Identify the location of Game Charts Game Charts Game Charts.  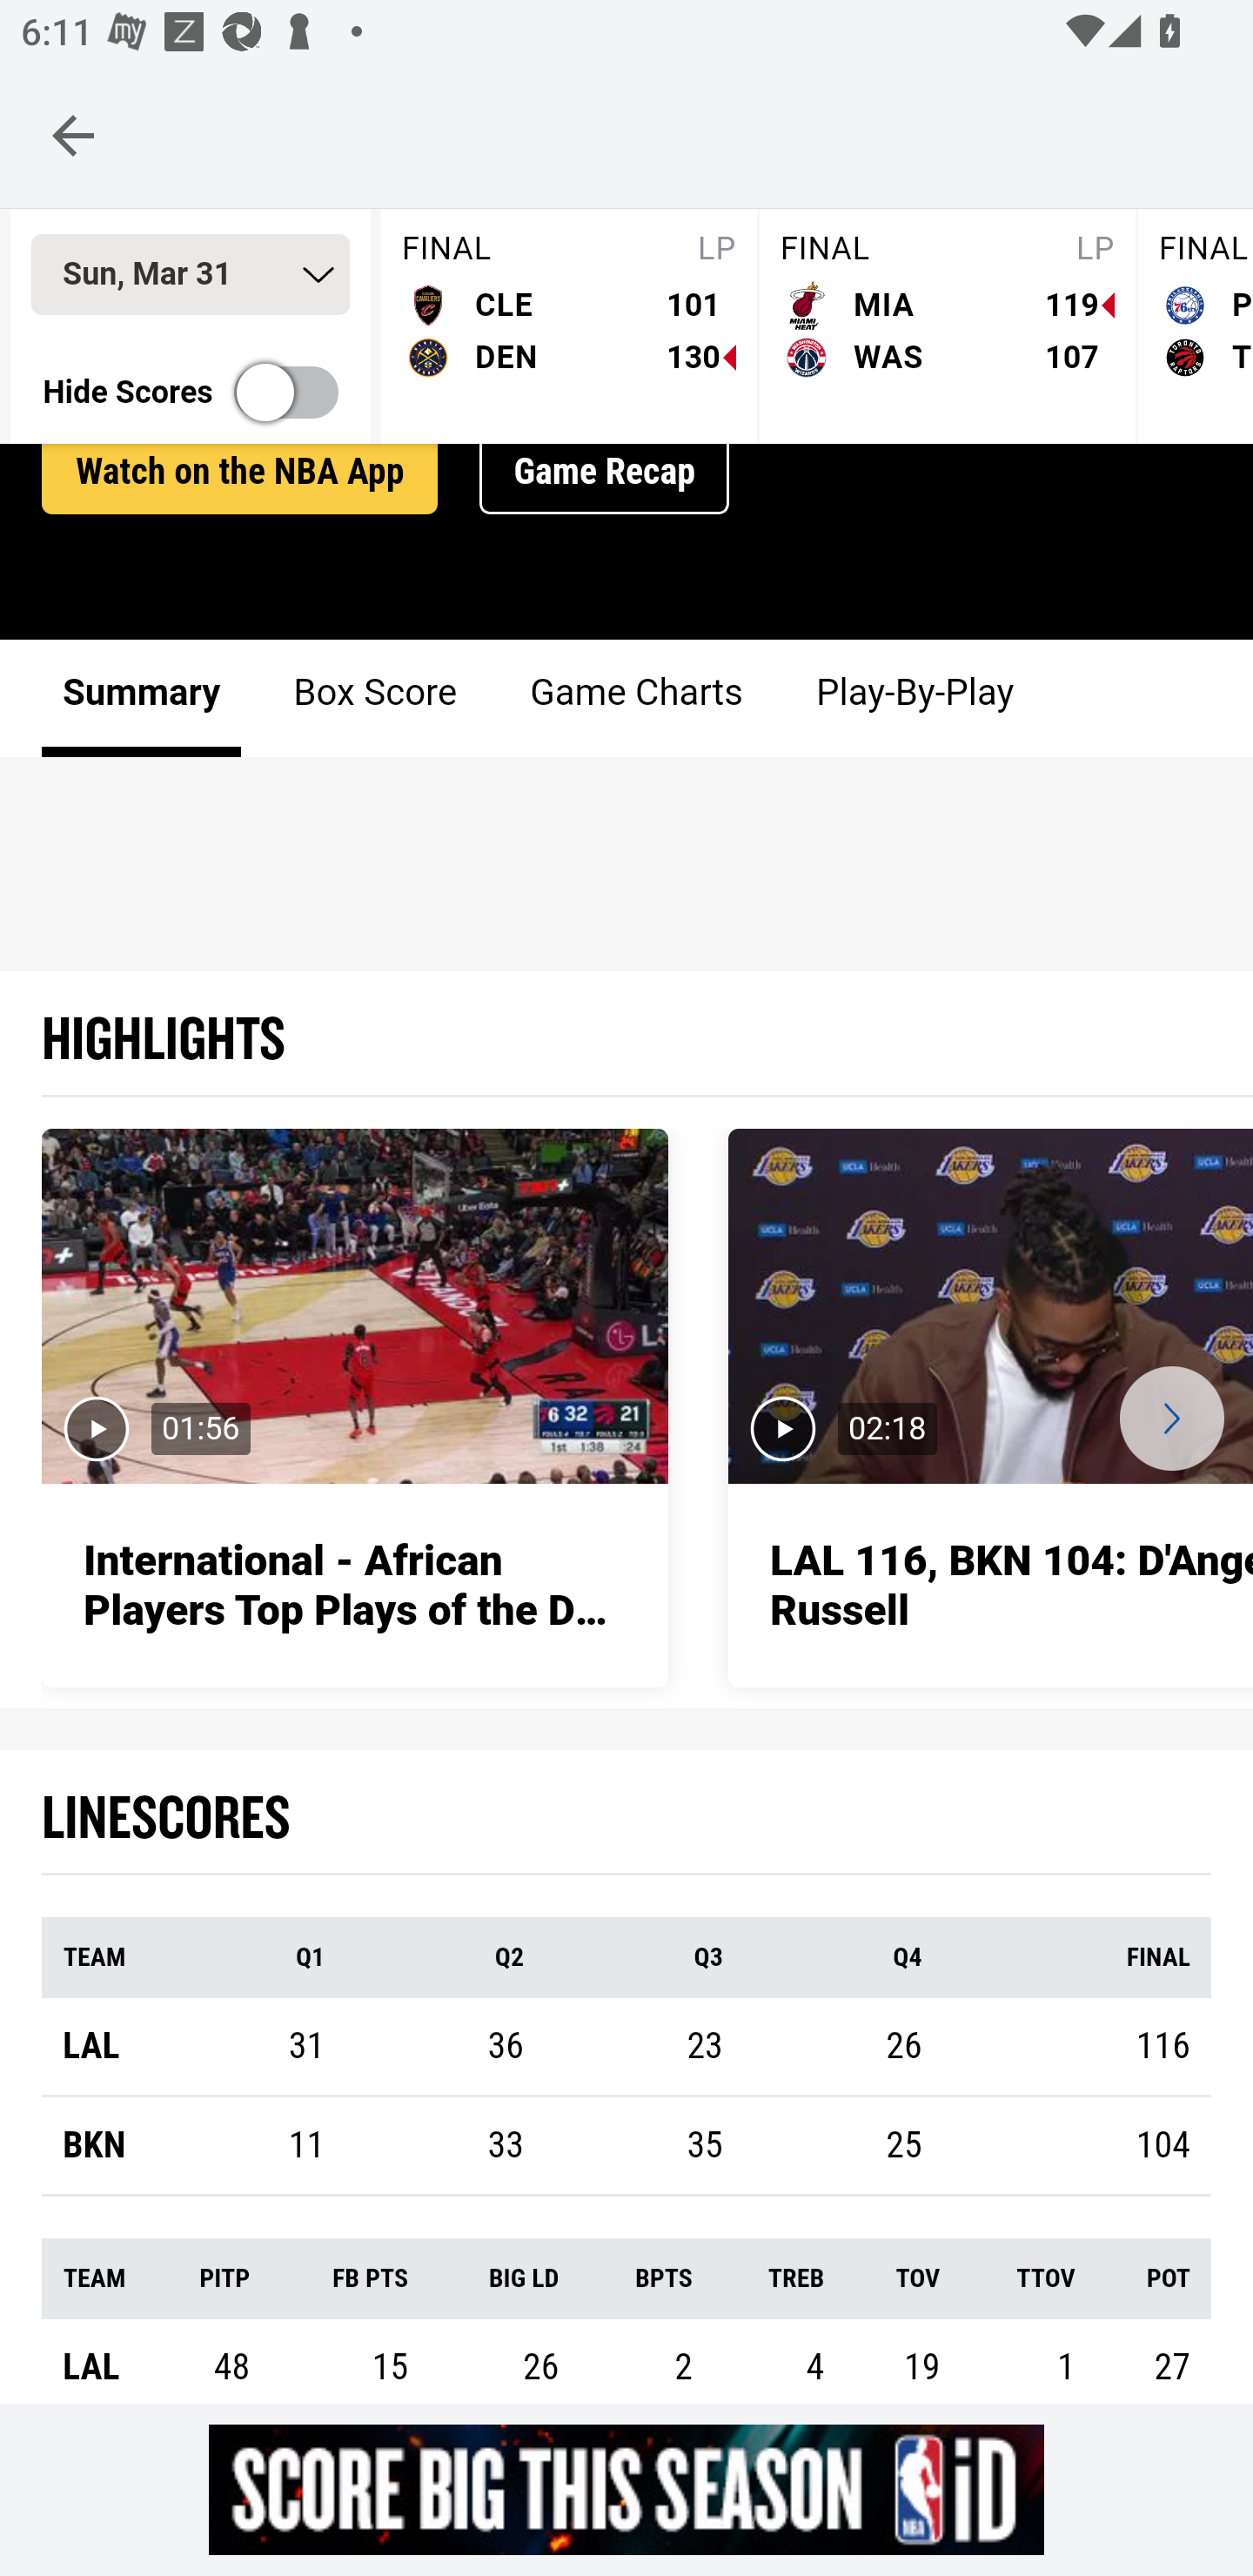
(636, 701).